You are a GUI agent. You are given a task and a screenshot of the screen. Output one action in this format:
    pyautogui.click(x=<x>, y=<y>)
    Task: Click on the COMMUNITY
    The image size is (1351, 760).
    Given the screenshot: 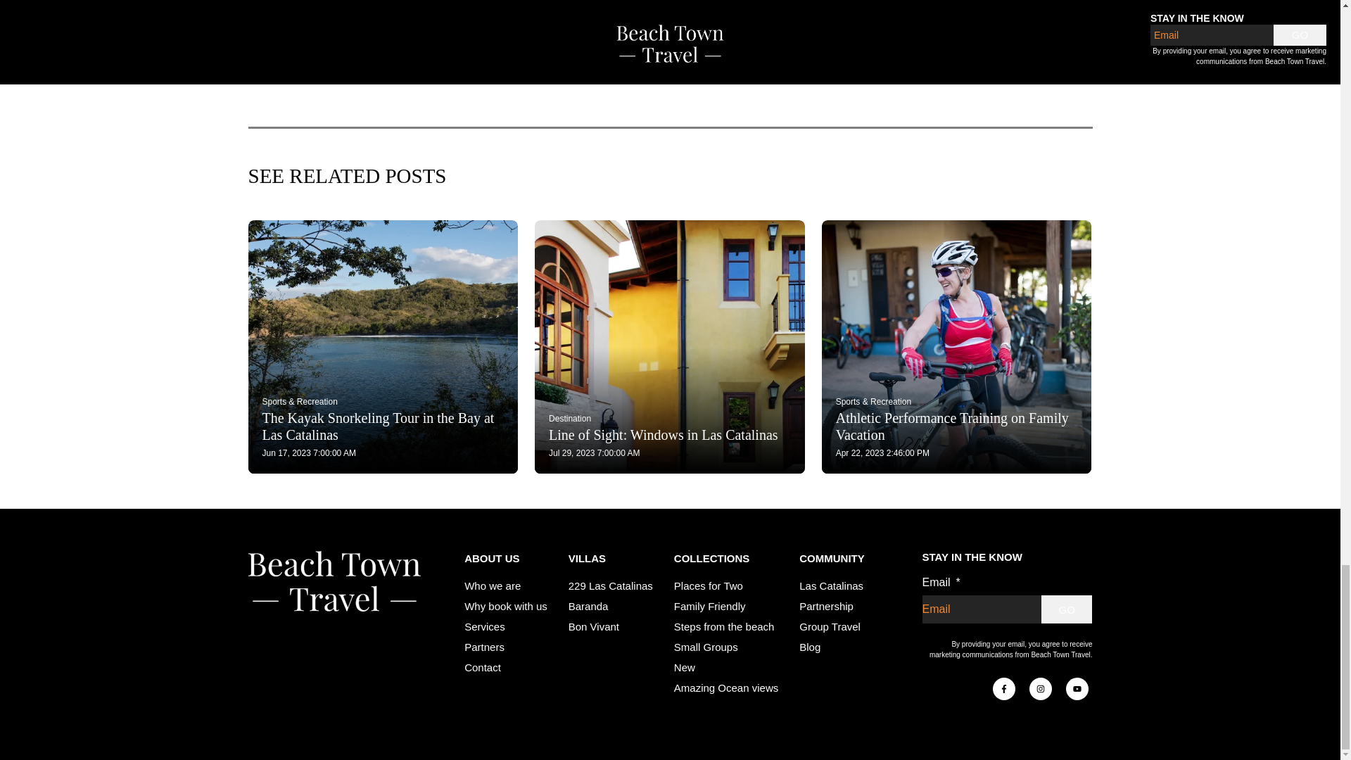 What is the action you would take?
    pyautogui.click(x=832, y=559)
    